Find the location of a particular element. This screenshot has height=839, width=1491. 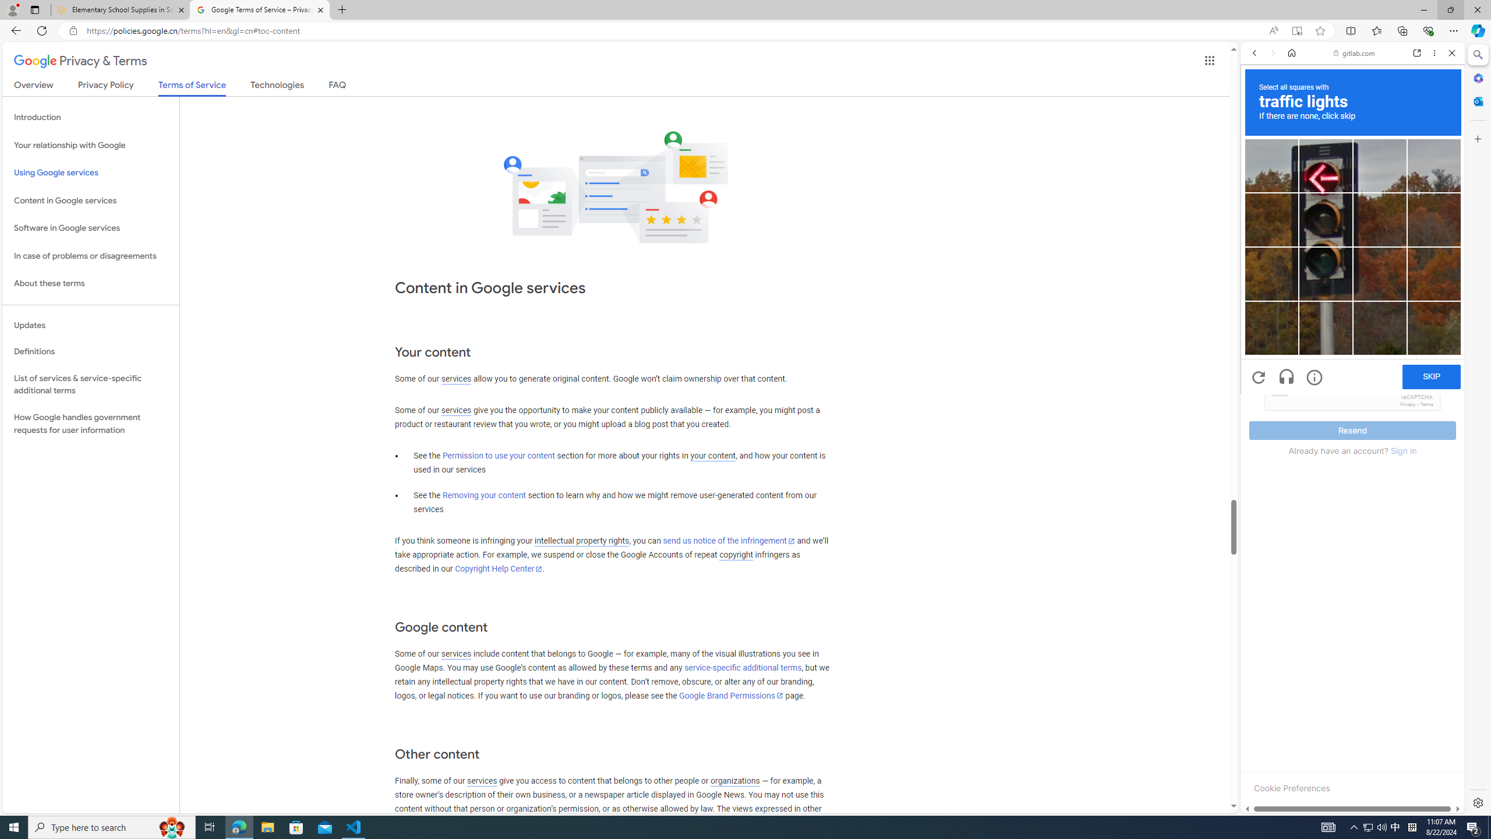

Search Filter, ALL is located at coordinates (1258, 133).